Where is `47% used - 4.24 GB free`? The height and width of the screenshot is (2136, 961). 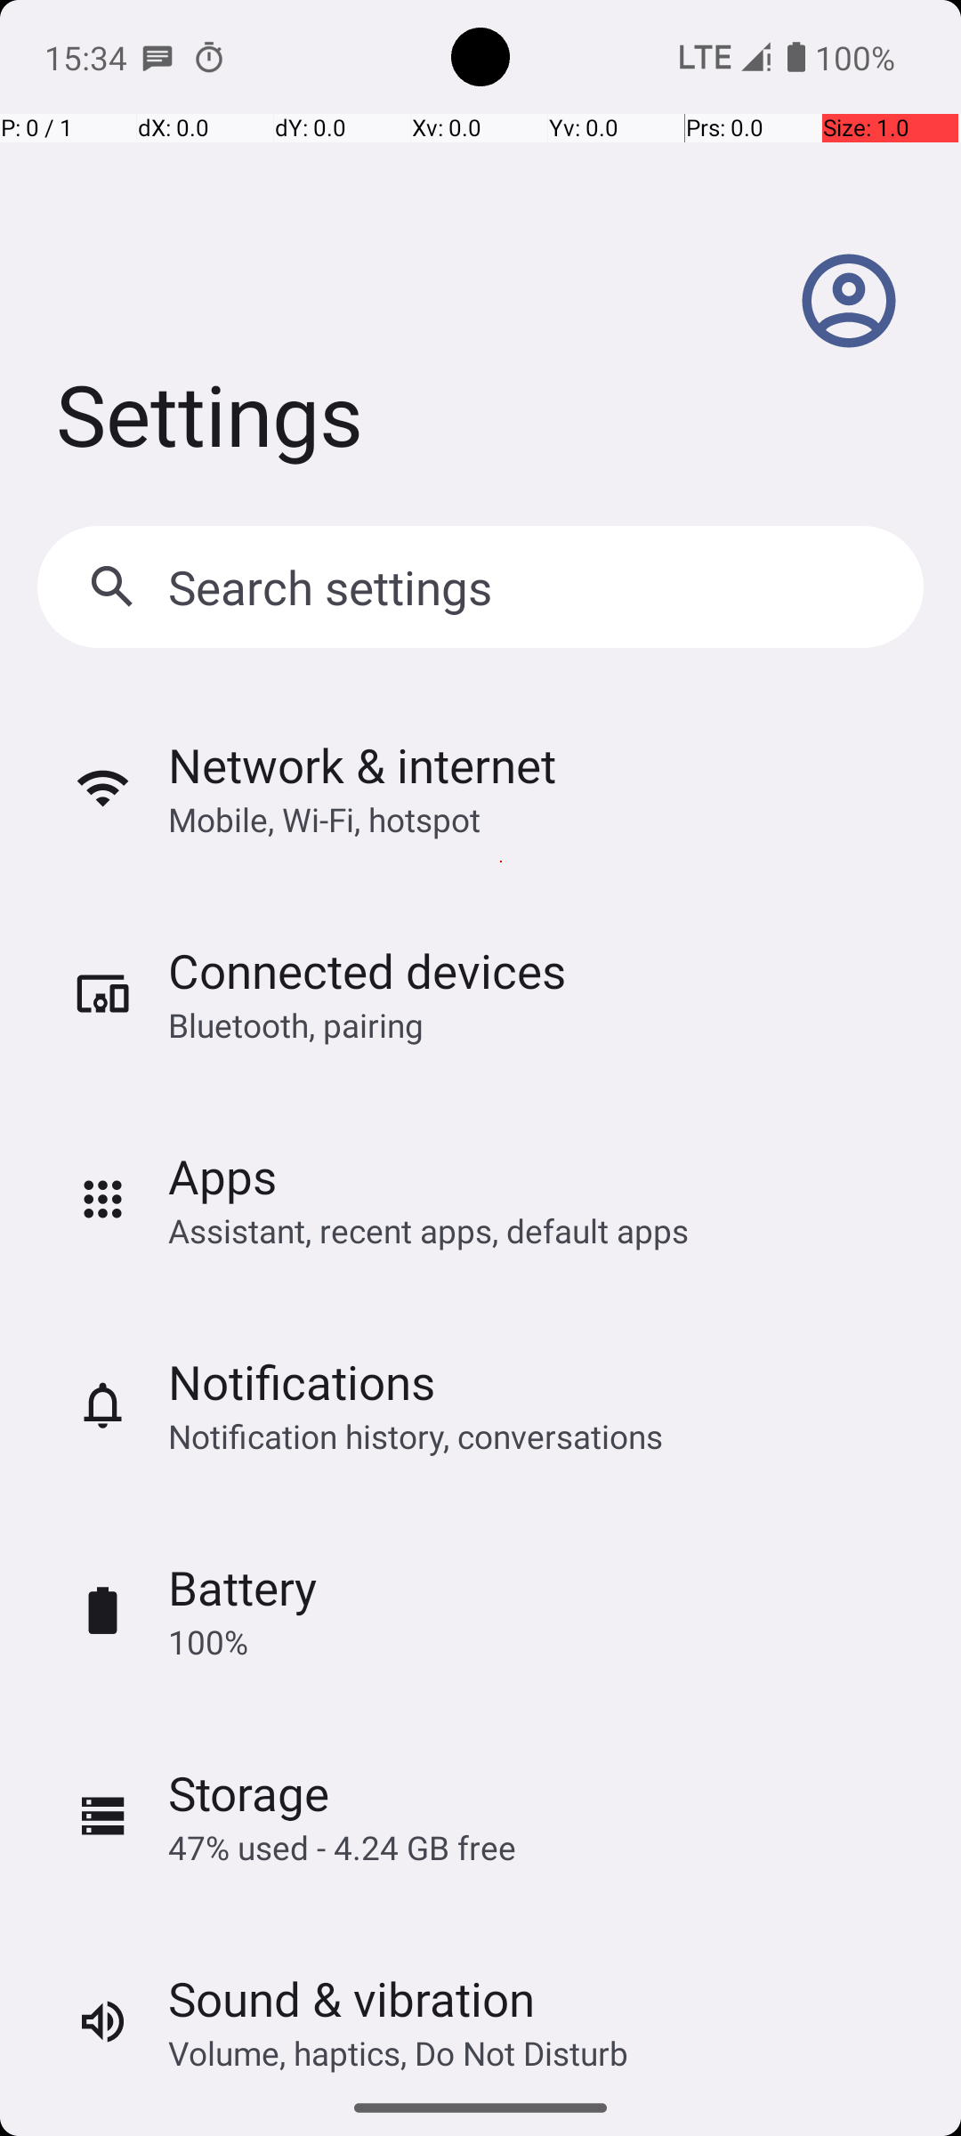
47% used - 4.24 GB free is located at coordinates (342, 1848).